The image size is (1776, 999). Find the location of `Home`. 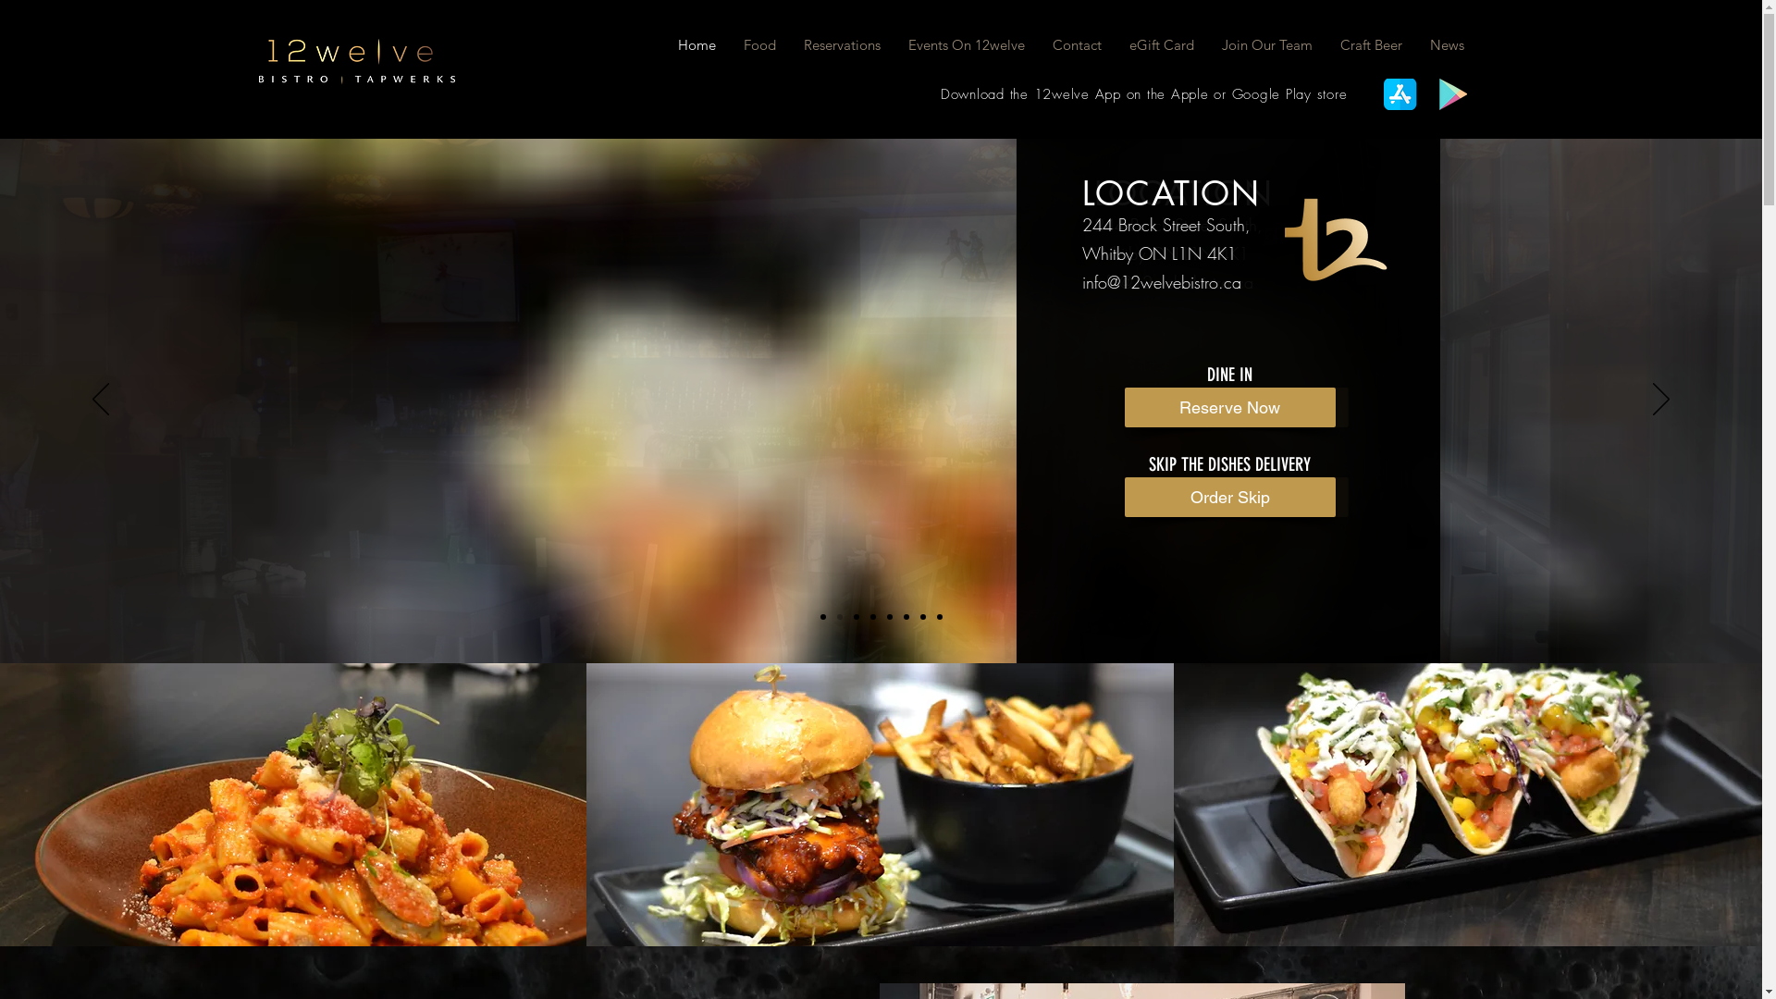

Home is located at coordinates (697, 45).